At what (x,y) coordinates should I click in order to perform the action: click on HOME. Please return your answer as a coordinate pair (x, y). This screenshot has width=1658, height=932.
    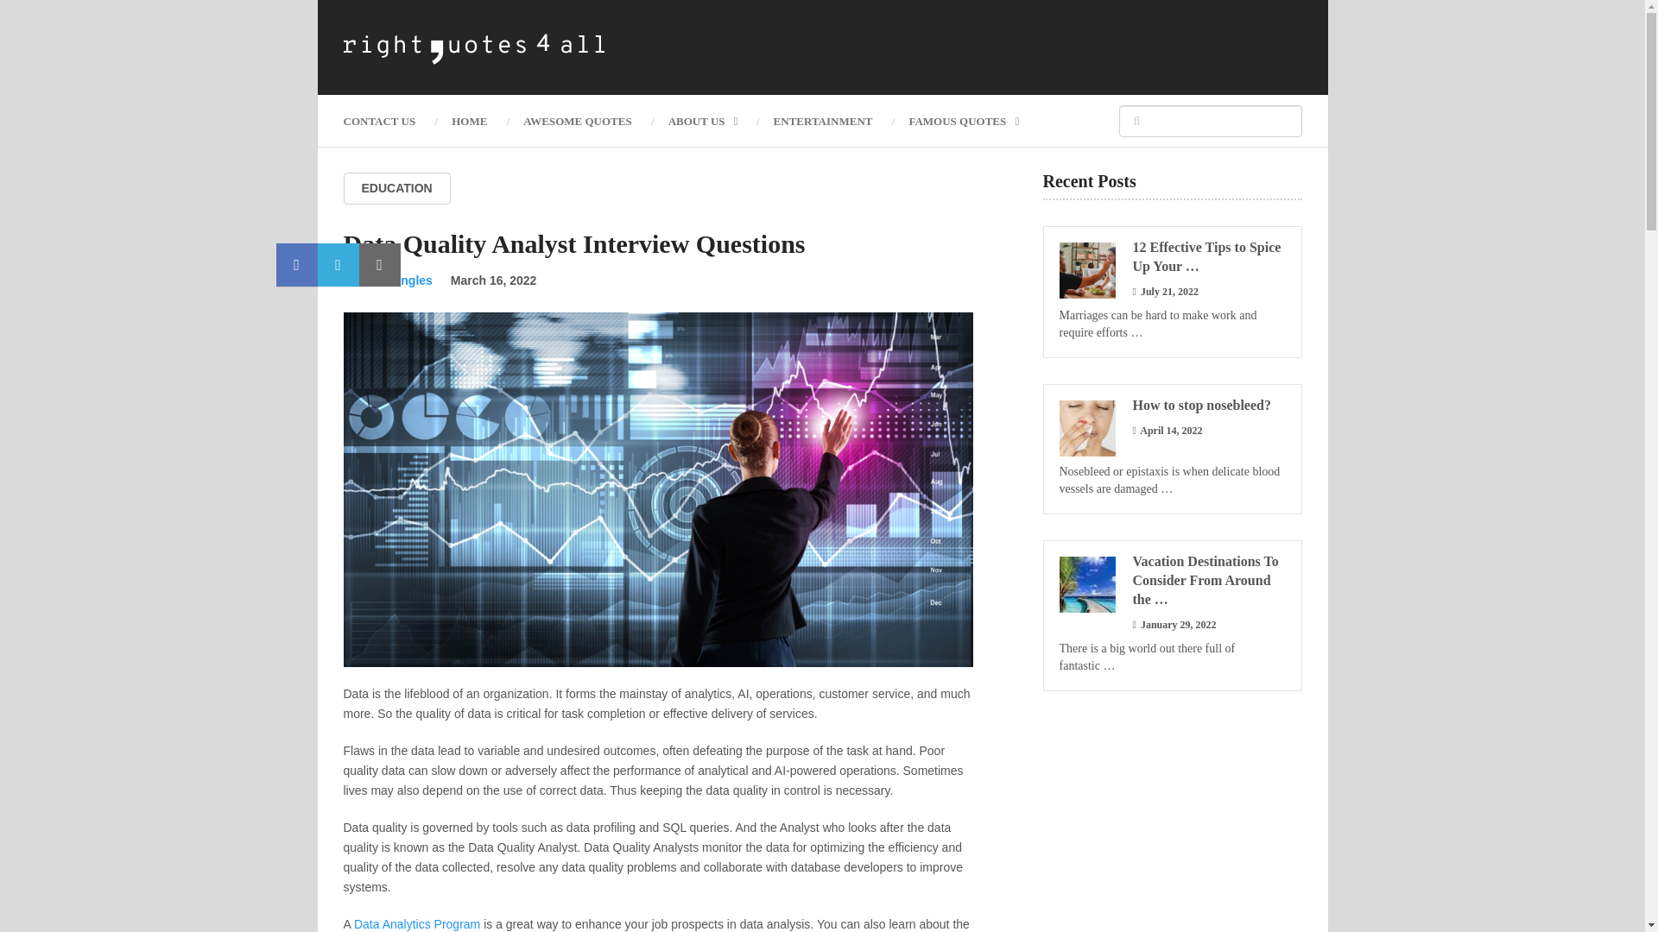
    Looking at the image, I should click on (469, 121).